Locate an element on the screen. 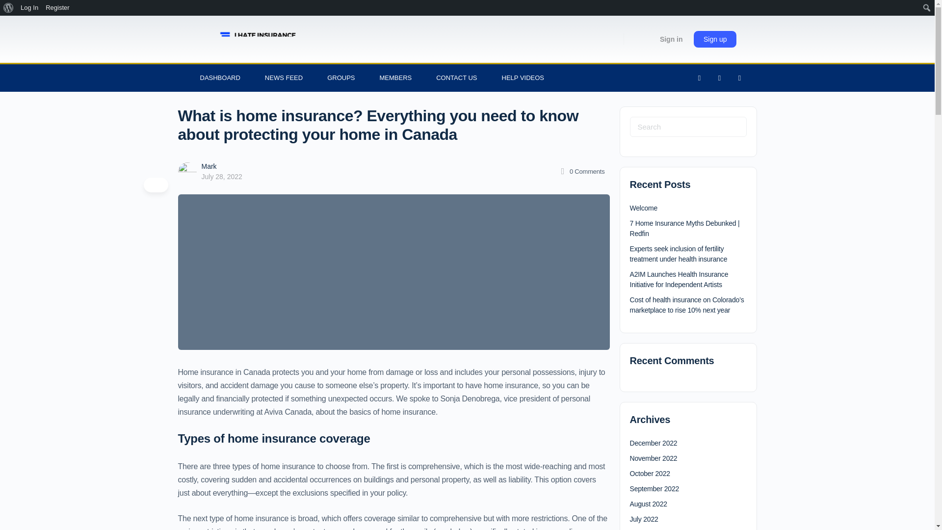  GROUPS is located at coordinates (340, 78).